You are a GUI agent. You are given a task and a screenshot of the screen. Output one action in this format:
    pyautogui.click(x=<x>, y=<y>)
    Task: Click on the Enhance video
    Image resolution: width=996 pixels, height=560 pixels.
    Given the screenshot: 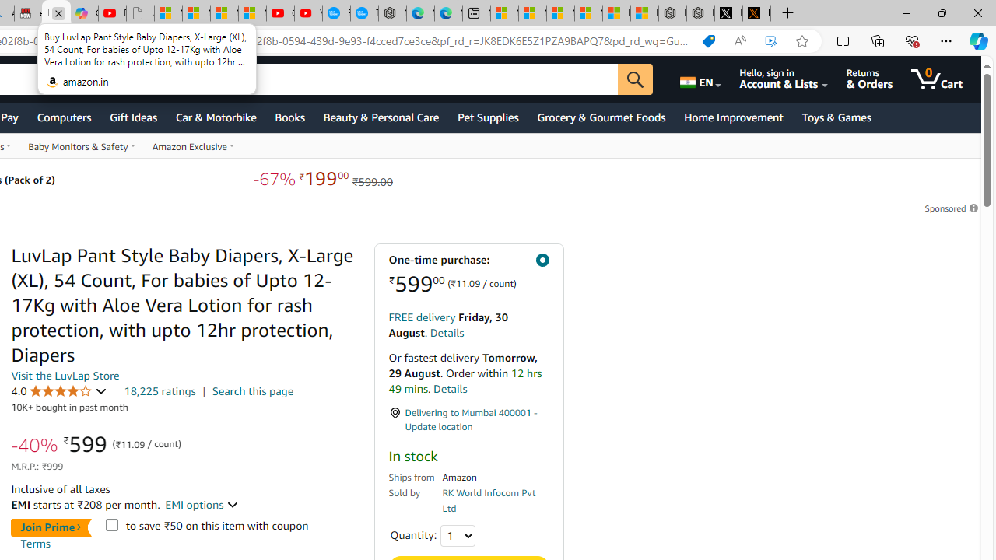 What is the action you would take?
    pyautogui.click(x=771, y=41)
    